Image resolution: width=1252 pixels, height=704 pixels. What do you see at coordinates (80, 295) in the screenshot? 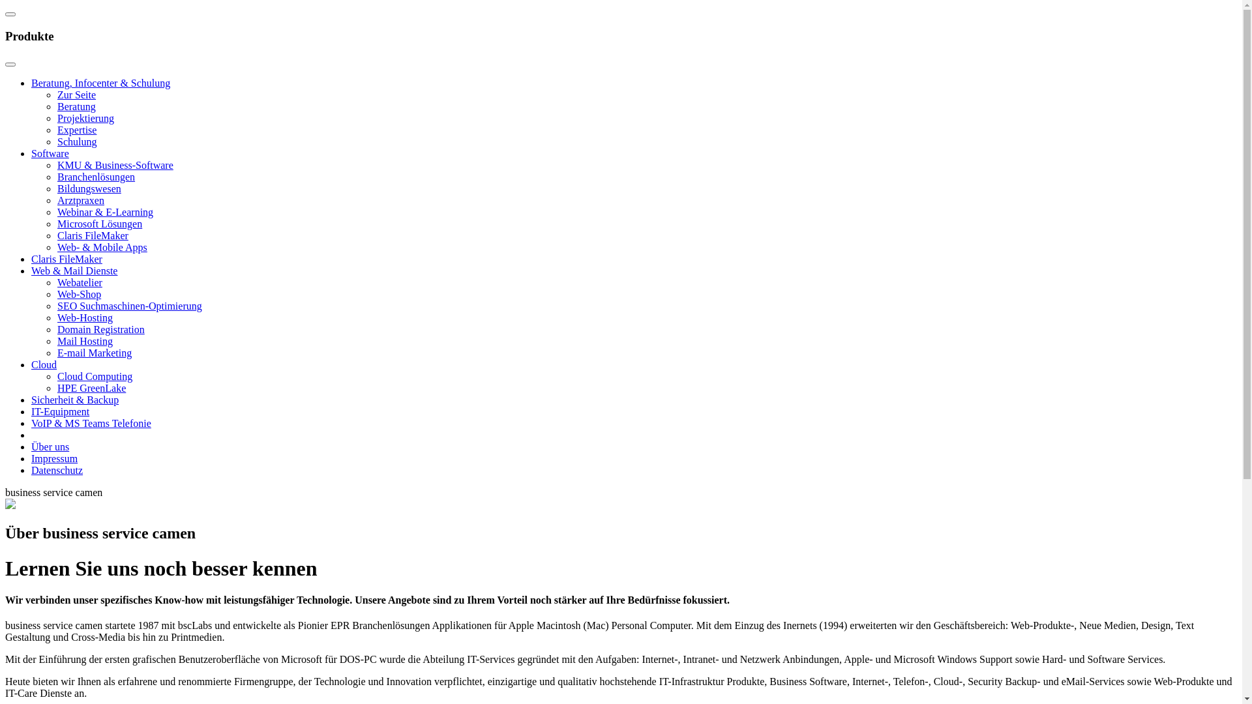
I see `Web-Shop` at bounding box center [80, 295].